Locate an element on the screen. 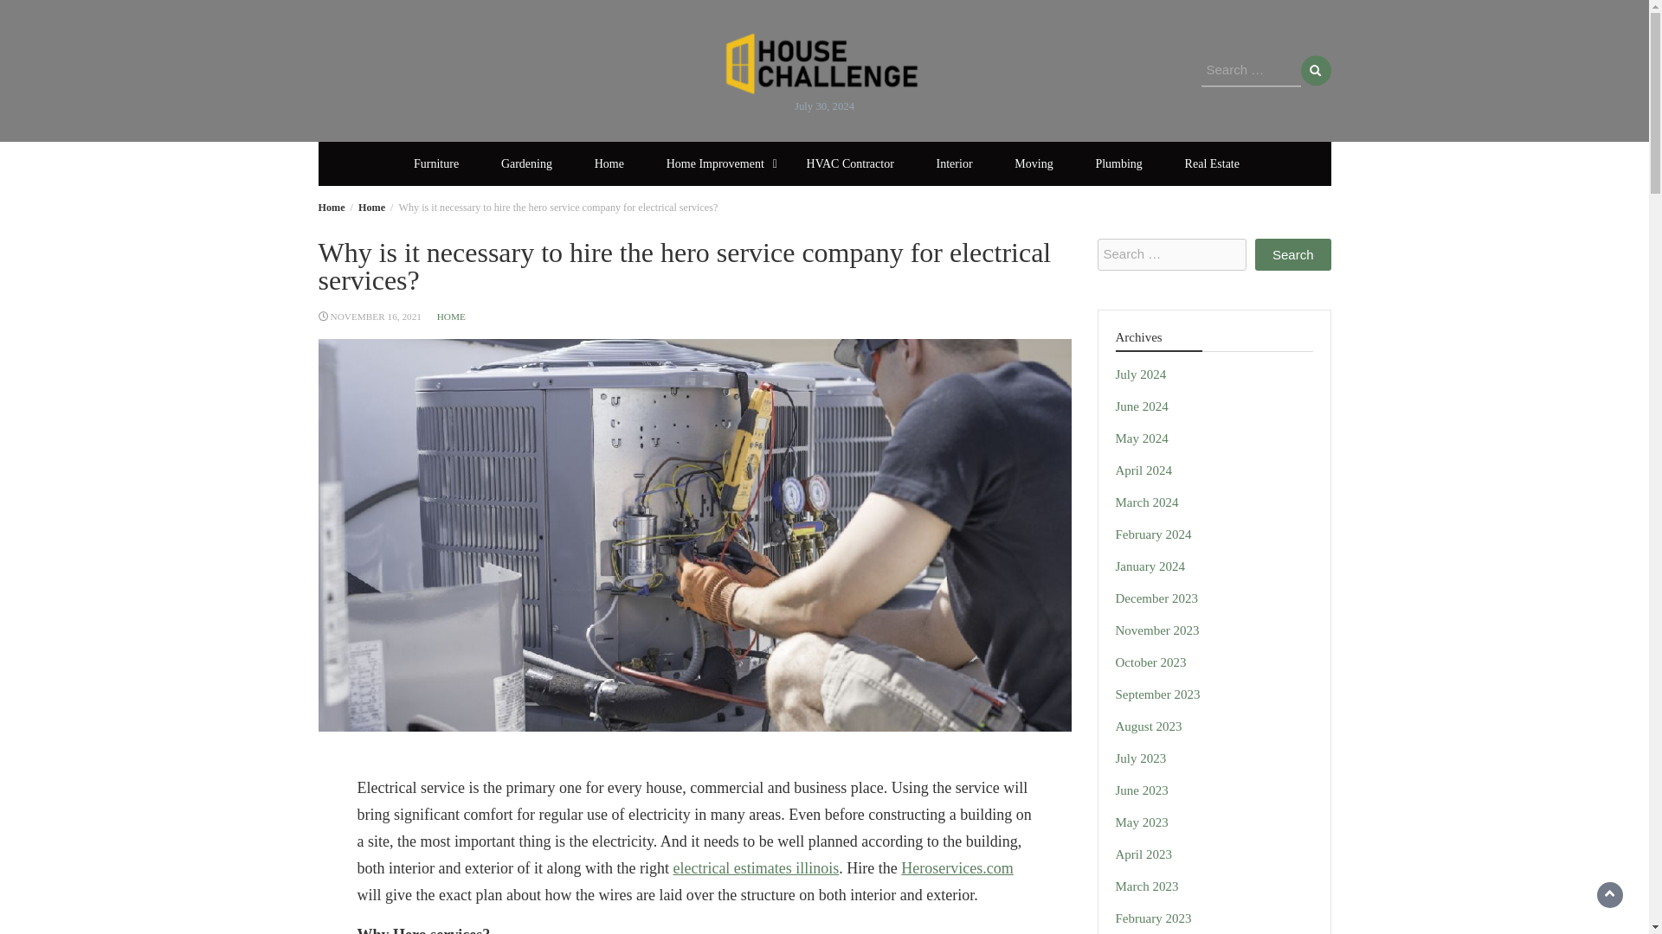  Home is located at coordinates (372, 208).